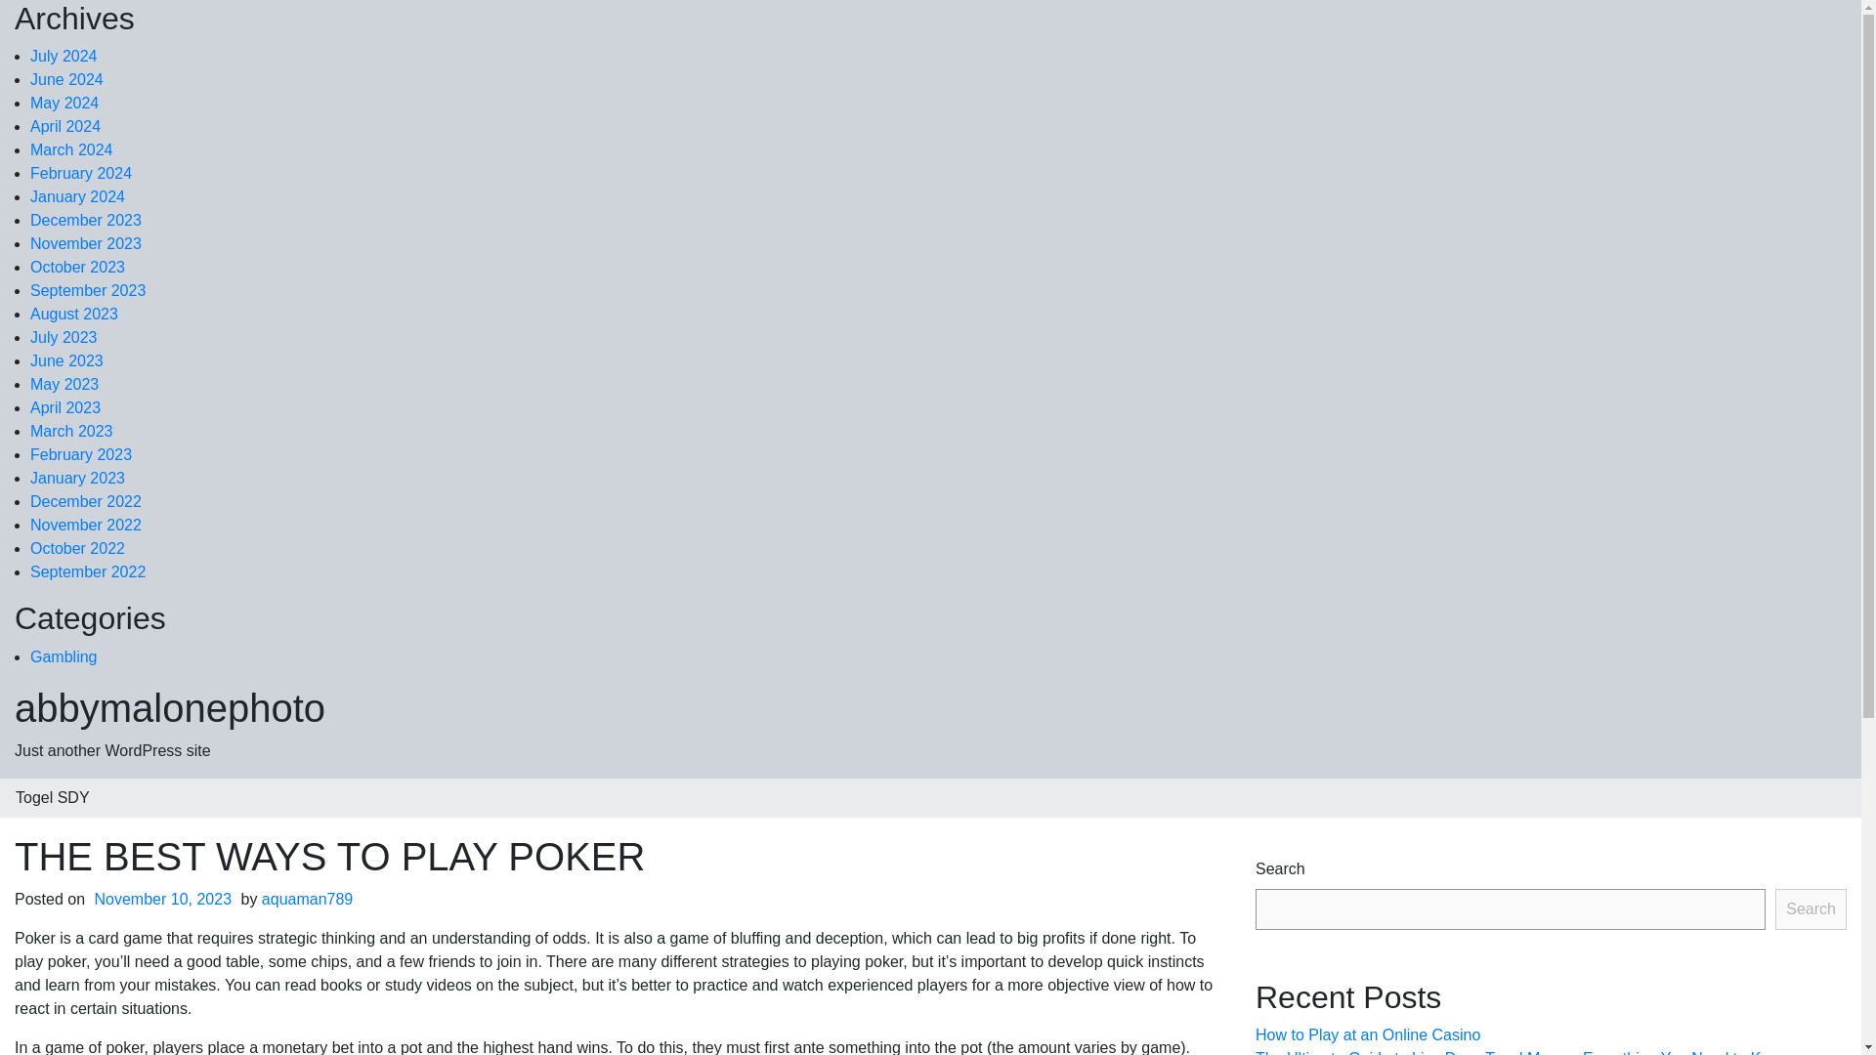 The height and width of the screenshot is (1055, 1876). Describe the element at coordinates (70, 432) in the screenshot. I see `March 2023` at that location.